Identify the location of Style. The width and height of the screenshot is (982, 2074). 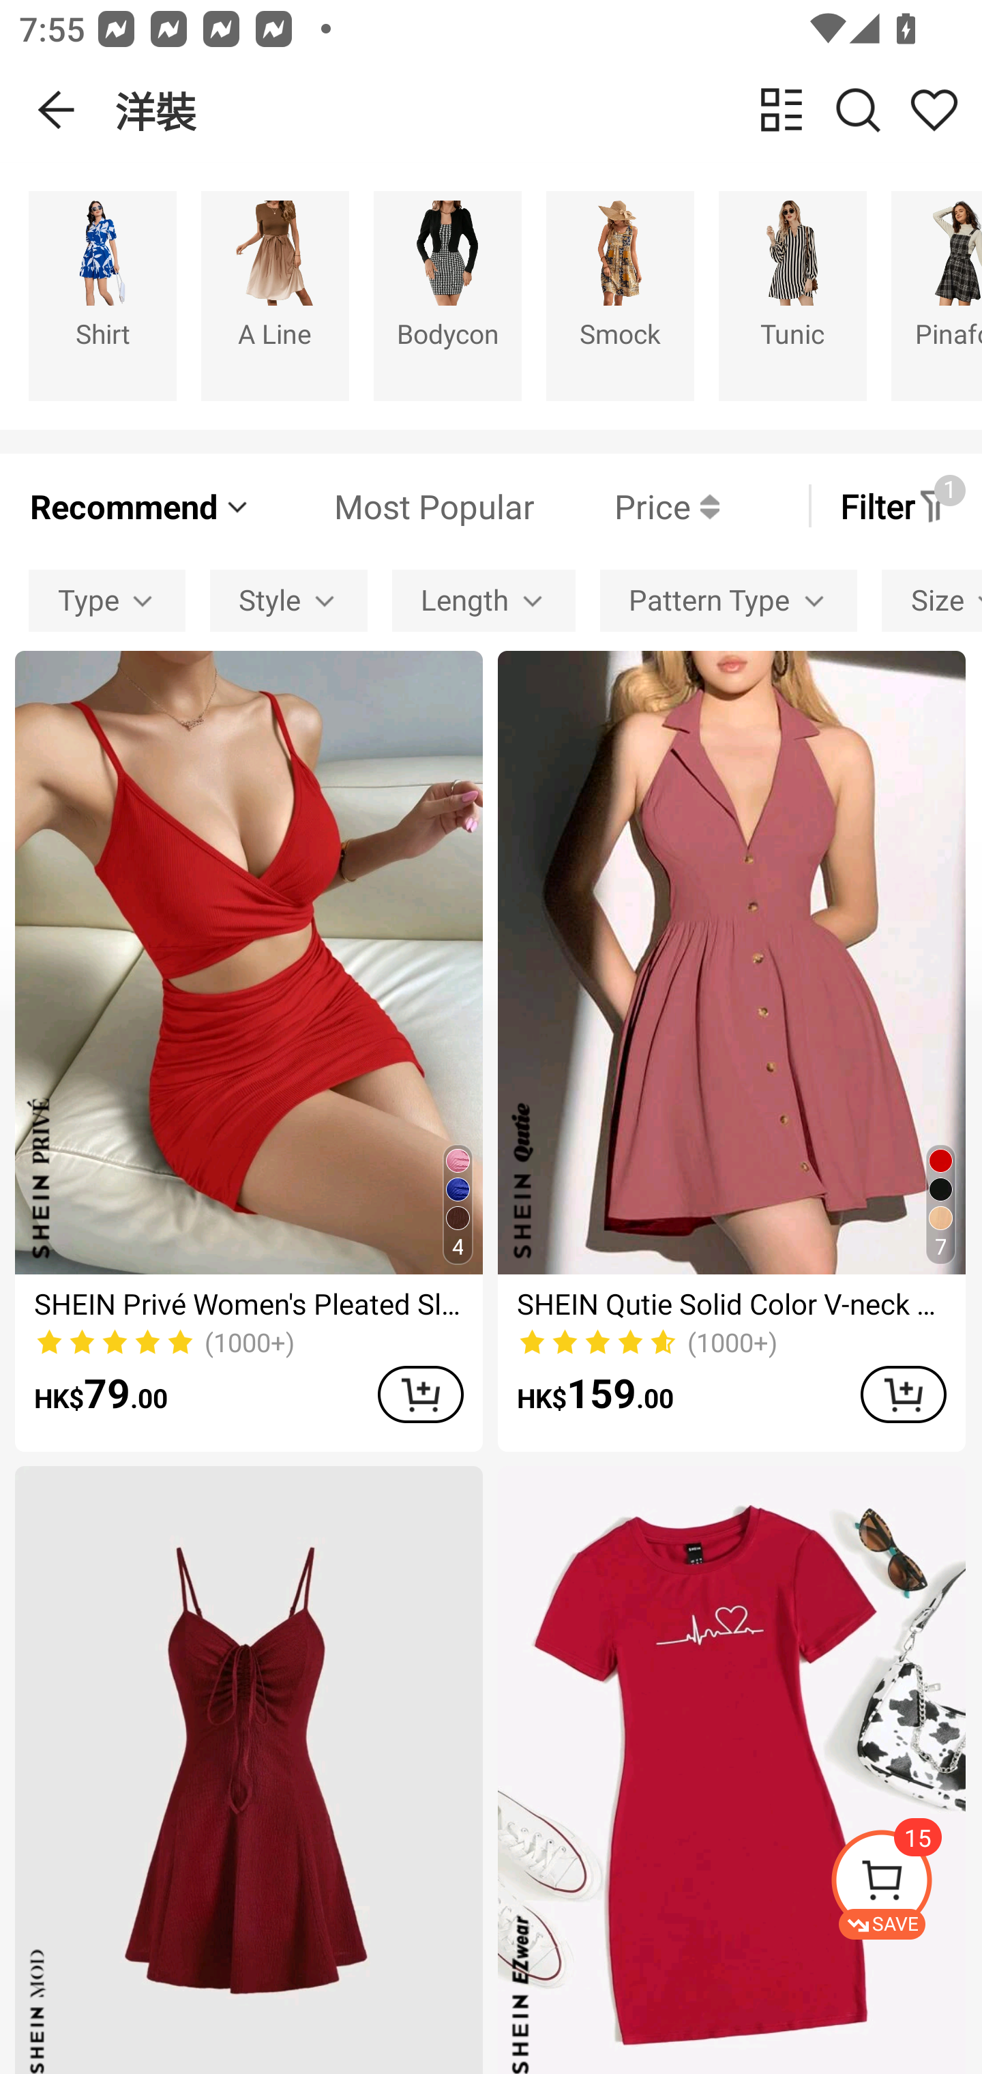
(288, 602).